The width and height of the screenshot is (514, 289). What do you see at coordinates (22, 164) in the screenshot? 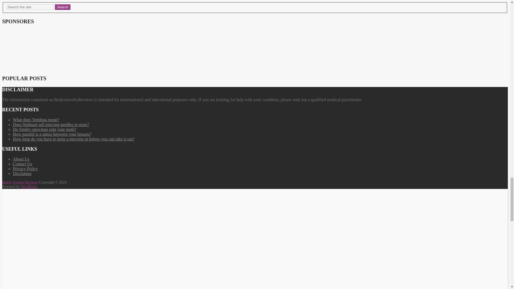
I see `Contact Us` at bounding box center [22, 164].